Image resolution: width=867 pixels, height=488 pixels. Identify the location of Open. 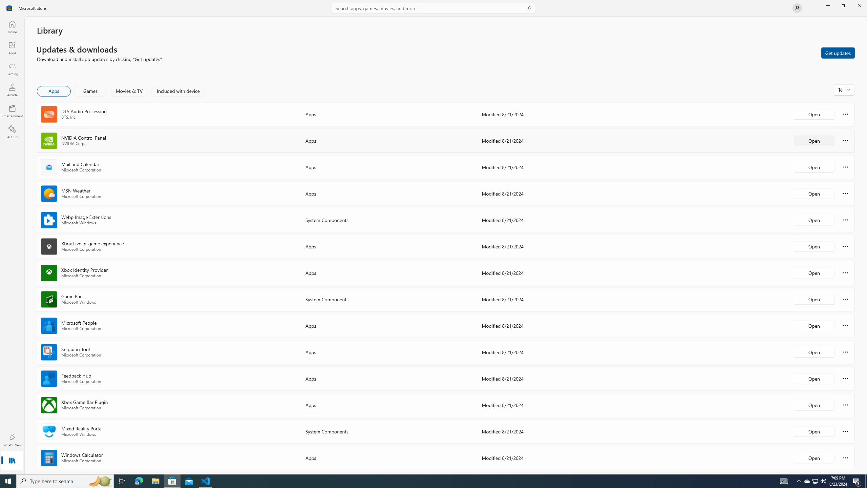
(814, 457).